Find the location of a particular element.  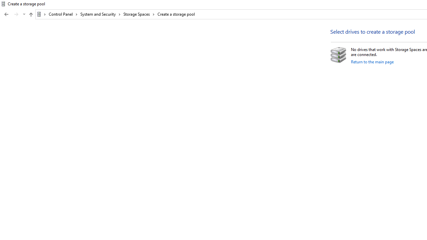

System is located at coordinates (3, 4).